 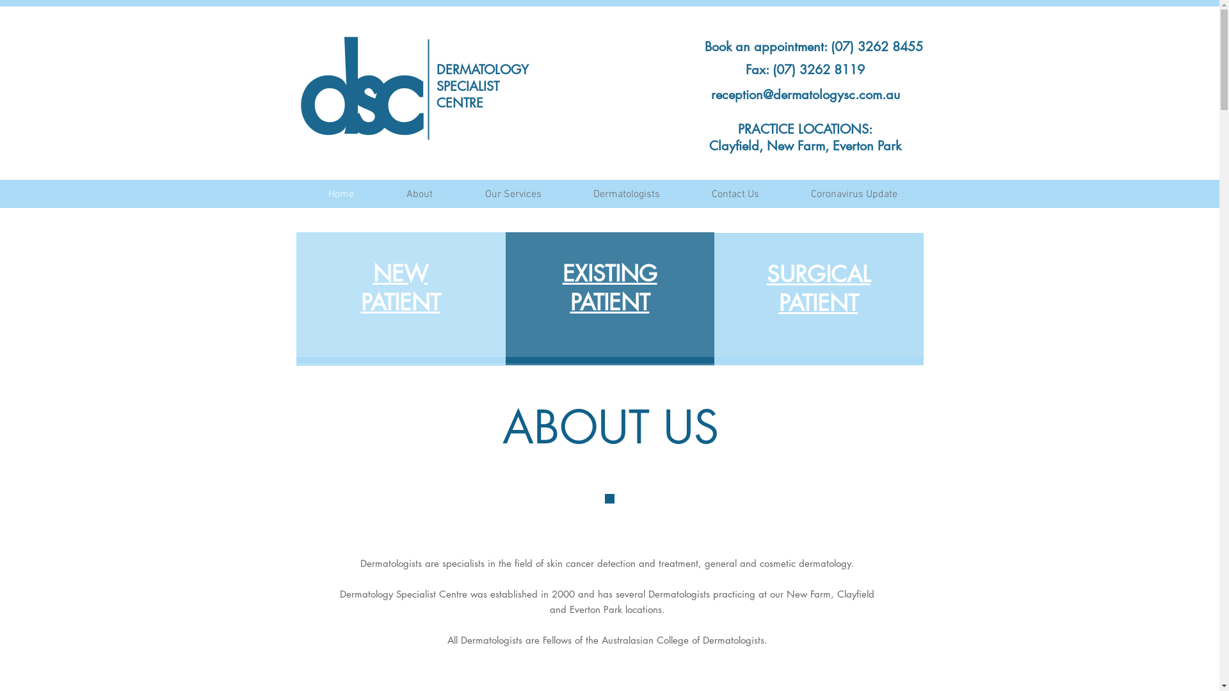 I want to click on Our Services, so click(x=513, y=195).